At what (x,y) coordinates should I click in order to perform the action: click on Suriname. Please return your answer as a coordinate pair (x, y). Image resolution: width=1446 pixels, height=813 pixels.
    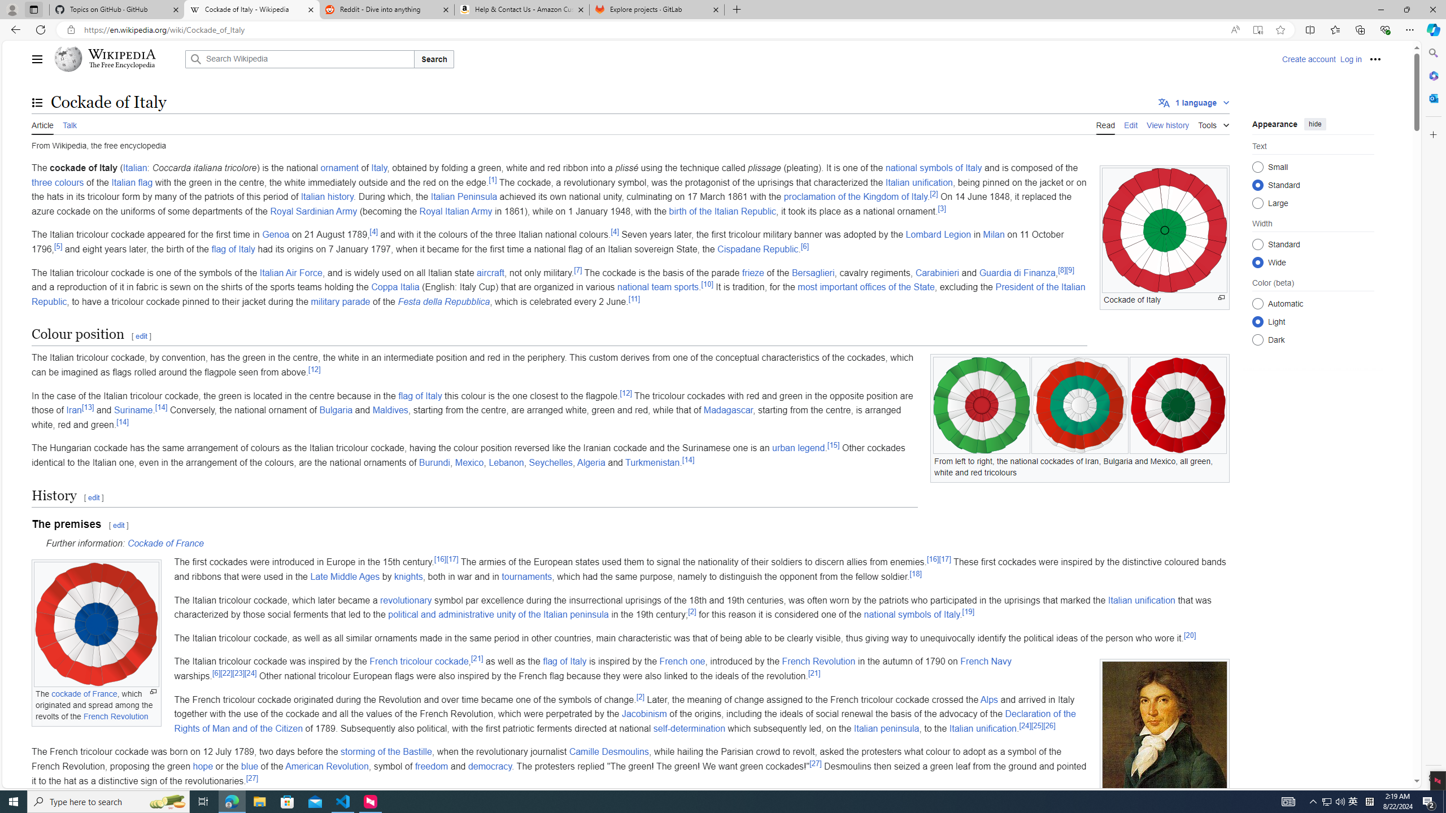
    Looking at the image, I should click on (133, 410).